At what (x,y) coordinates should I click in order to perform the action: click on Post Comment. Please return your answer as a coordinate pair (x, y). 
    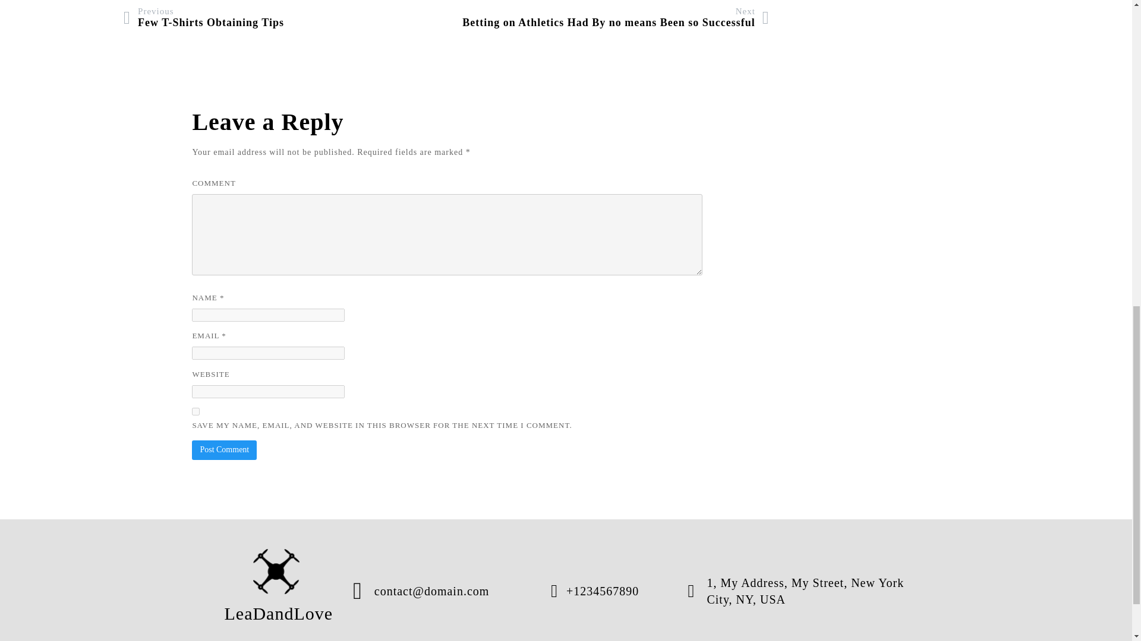
    Looking at the image, I should click on (203, 17).